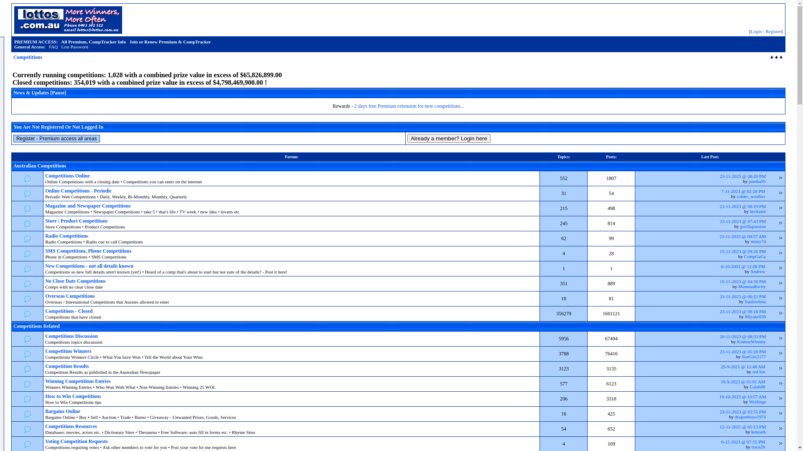 The height and width of the screenshot is (451, 803). Describe the element at coordinates (69, 351) in the screenshot. I see `Competition Winners` at that location.